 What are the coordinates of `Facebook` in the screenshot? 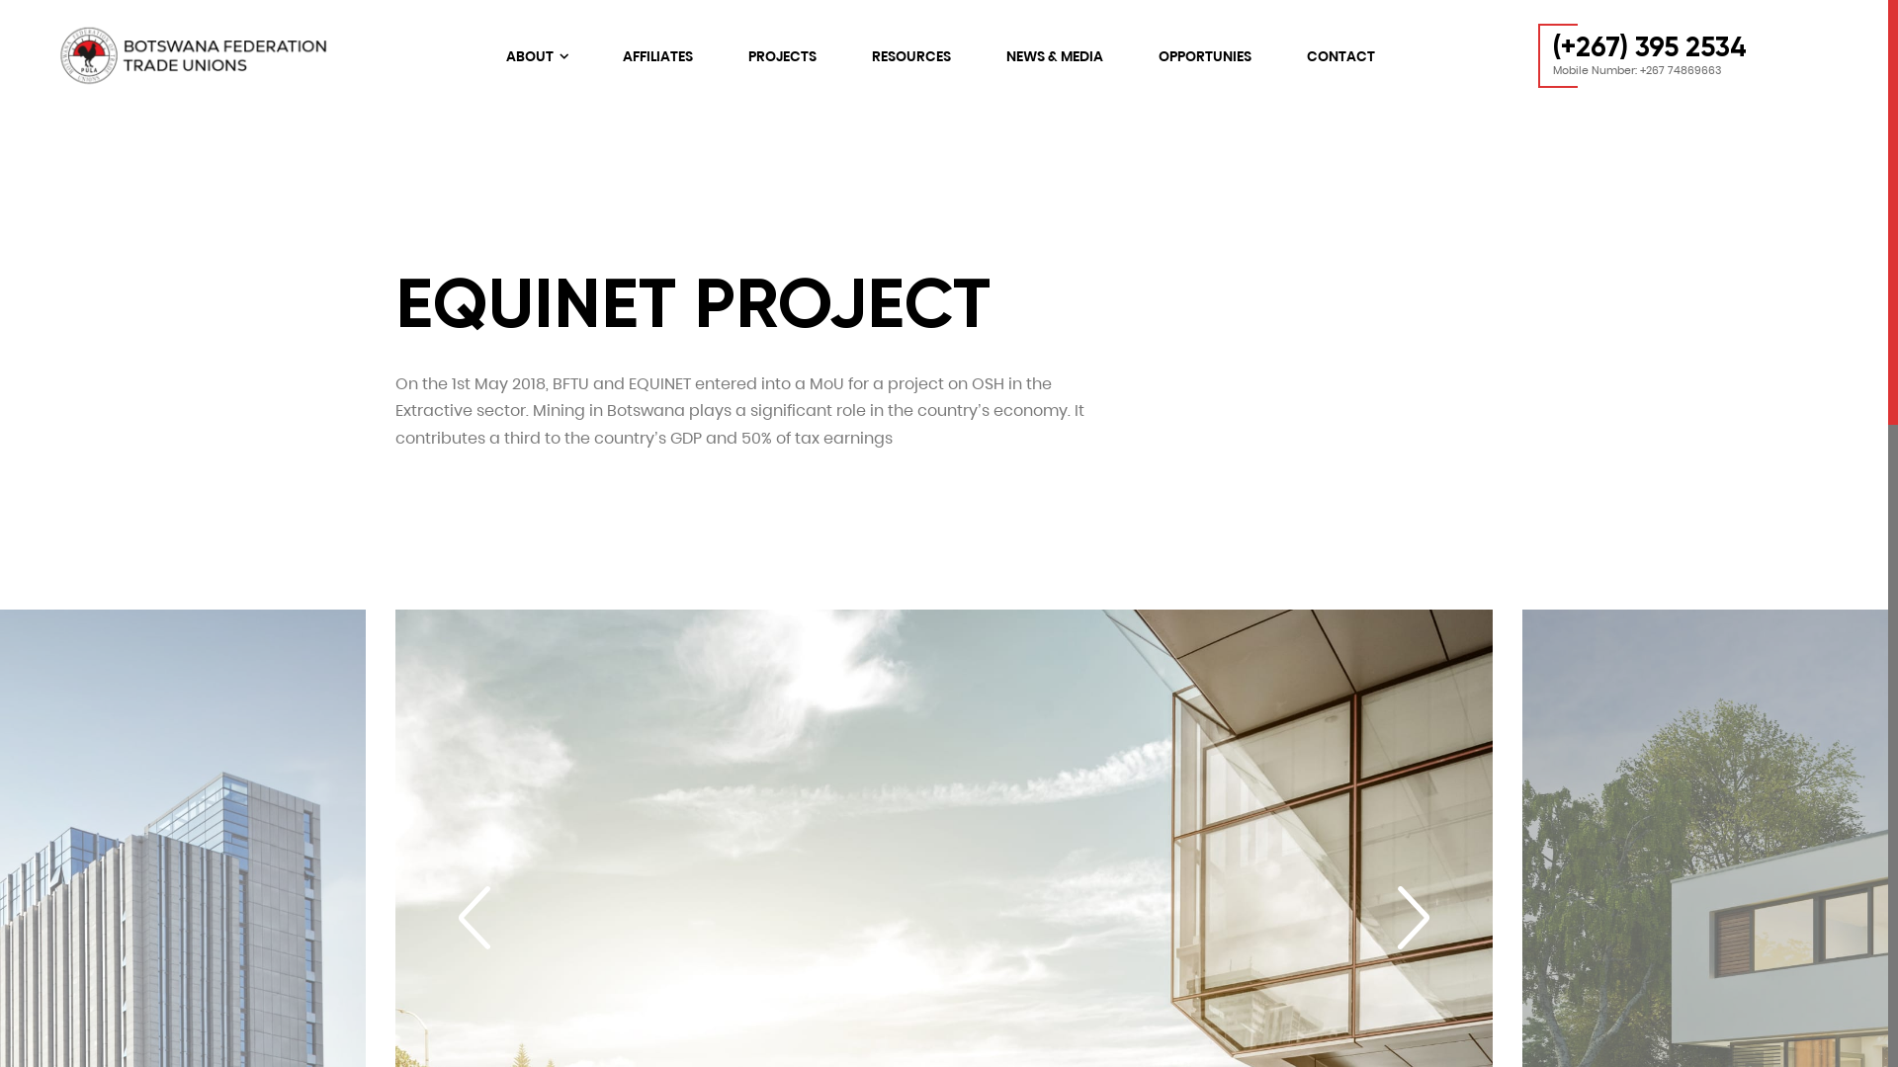 It's located at (1633, 670).